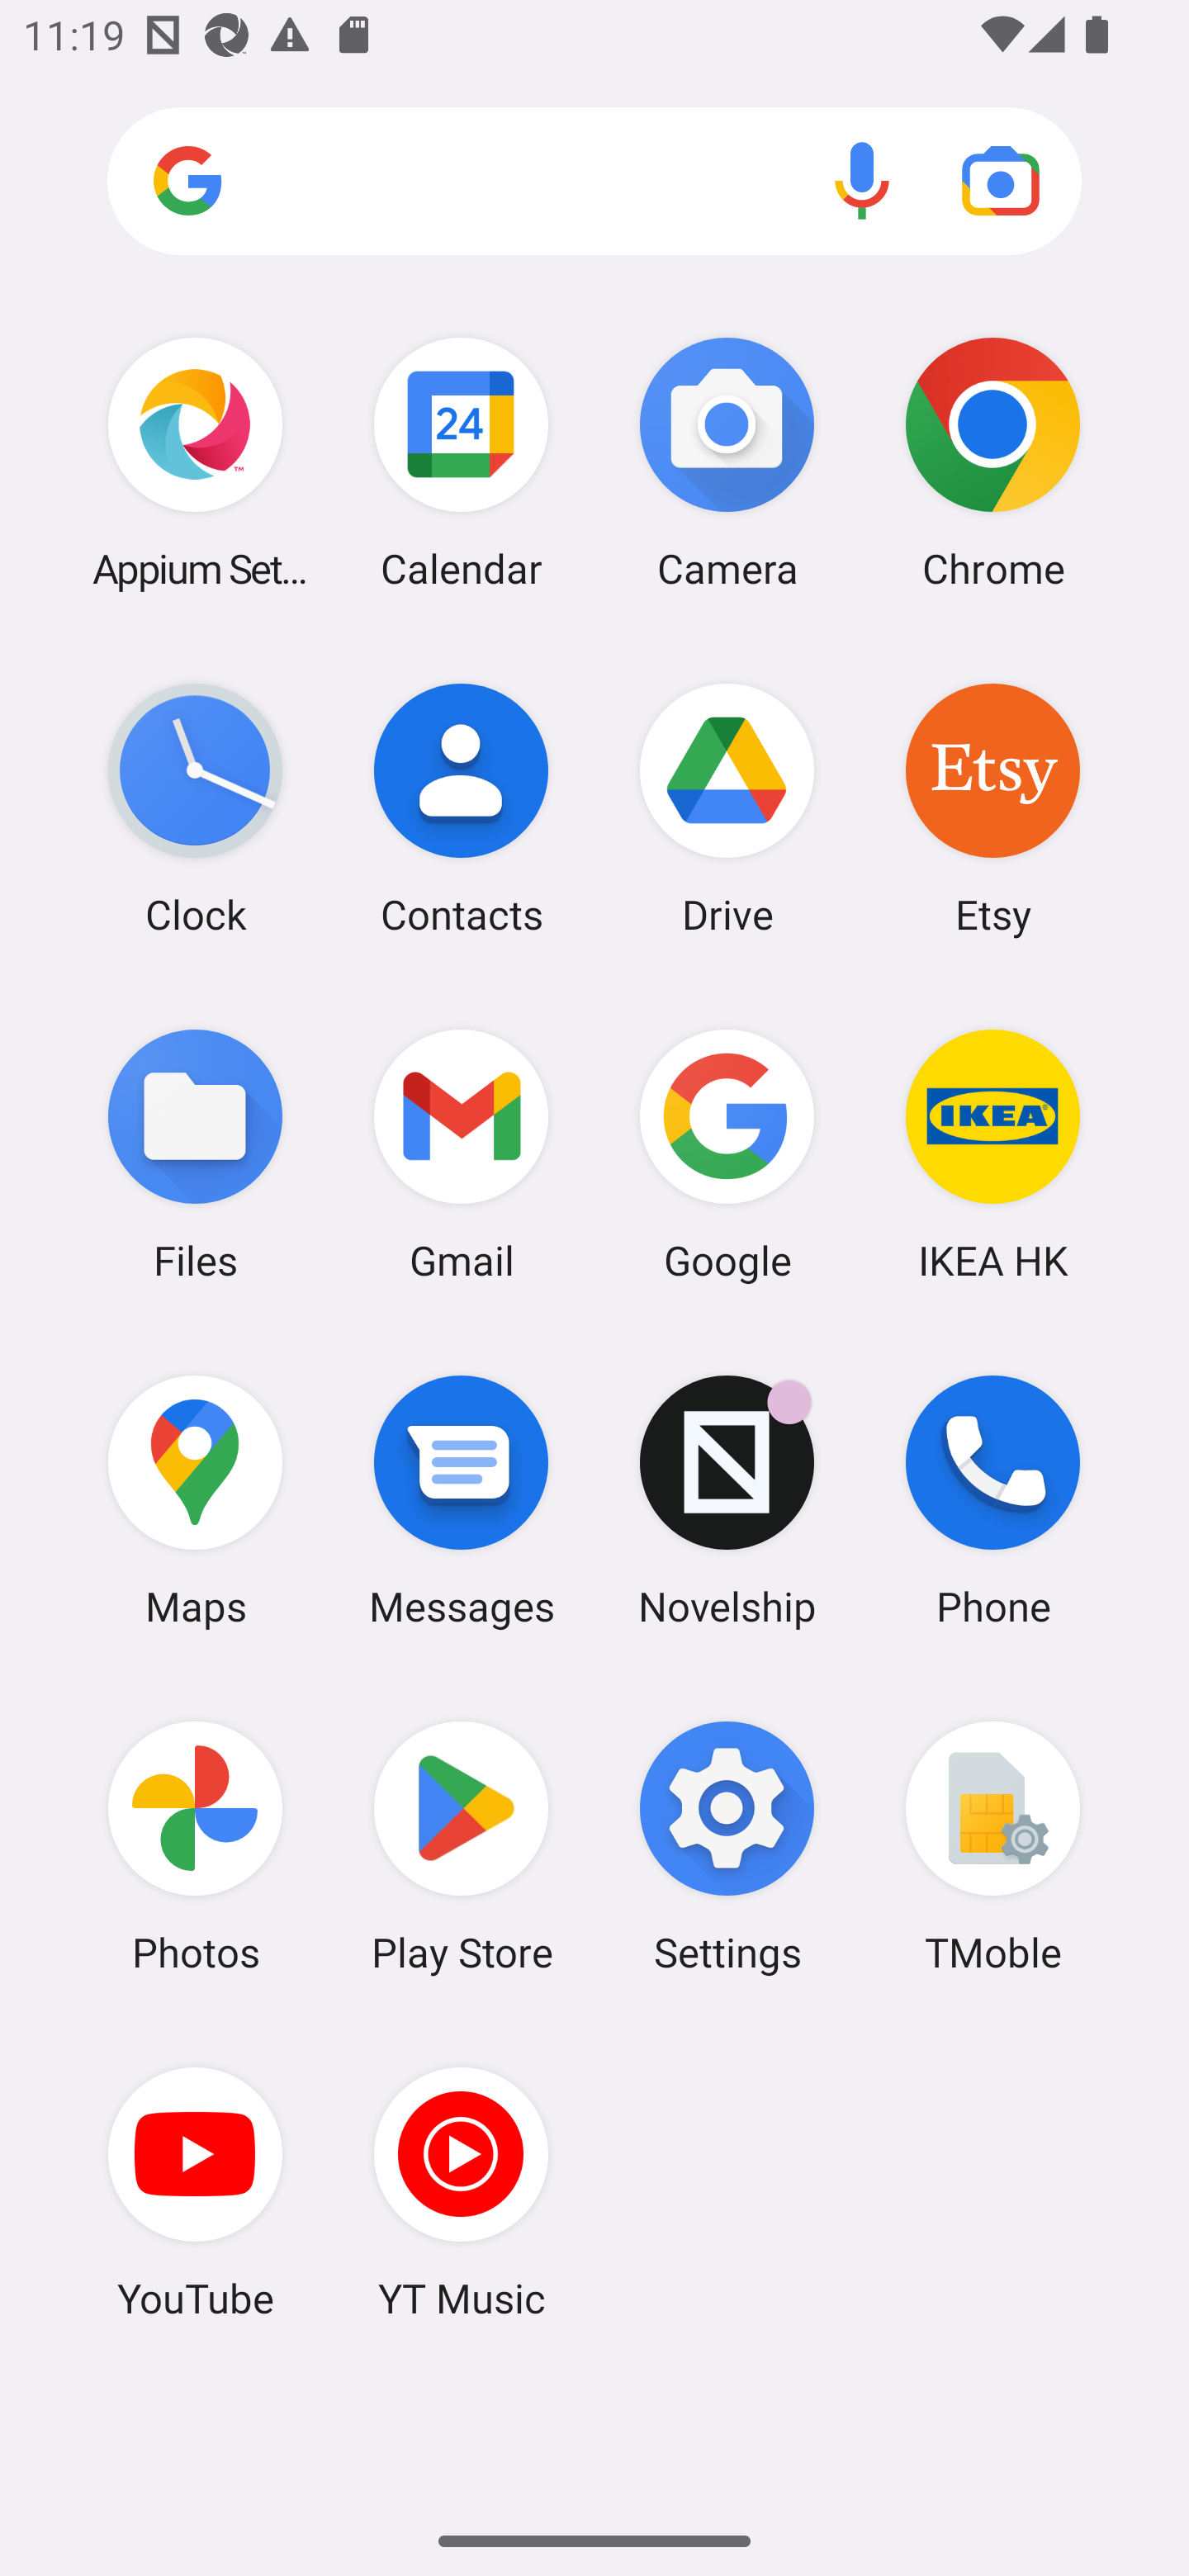 The height and width of the screenshot is (2576, 1189). What do you see at coordinates (195, 1847) in the screenshot?
I see `Photos` at bounding box center [195, 1847].